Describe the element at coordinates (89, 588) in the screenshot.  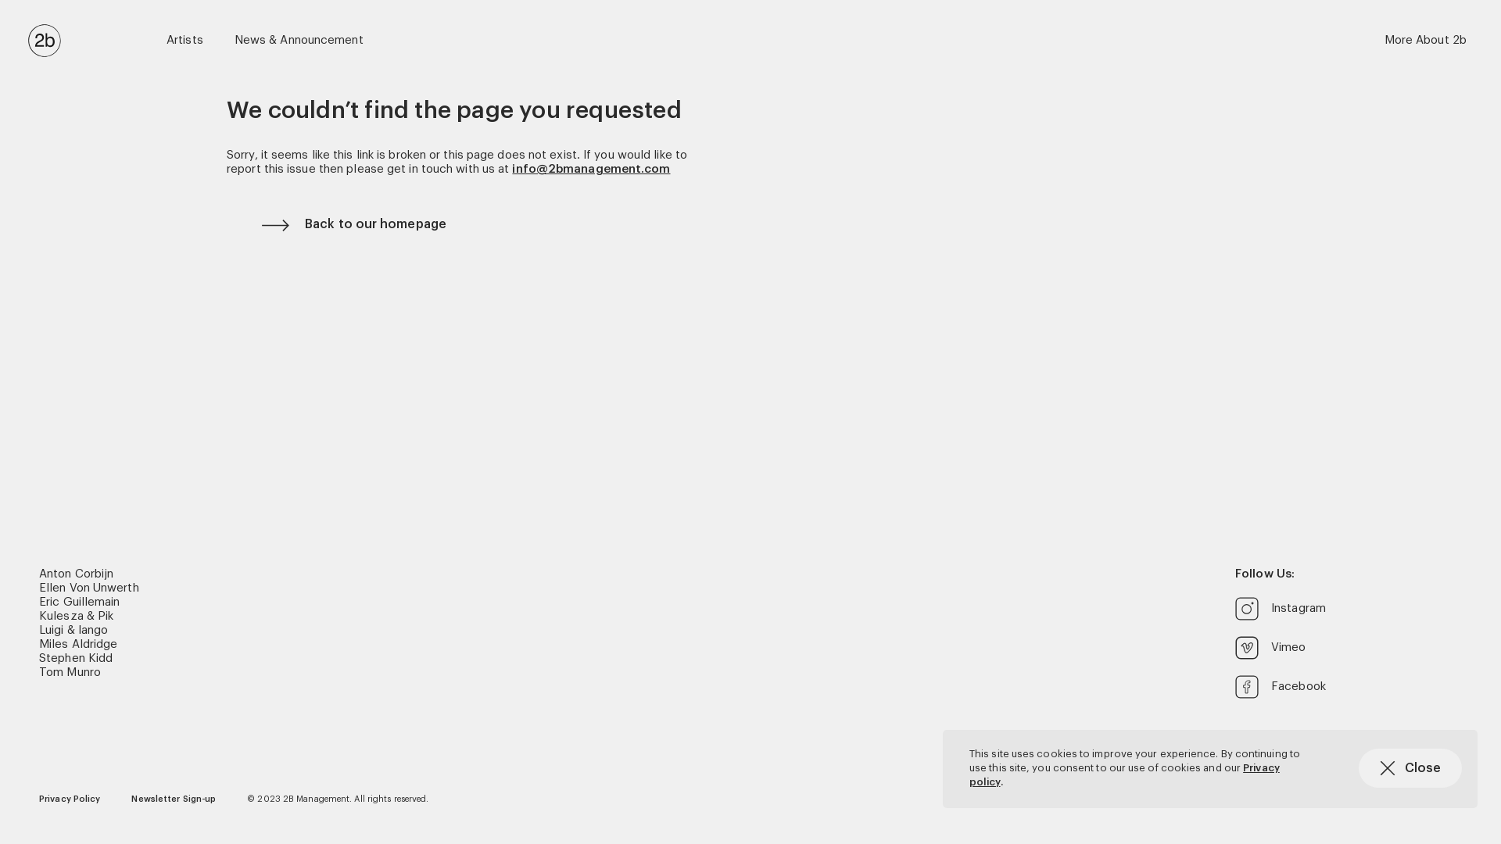
I see `Ellen Von Unwerth` at that location.